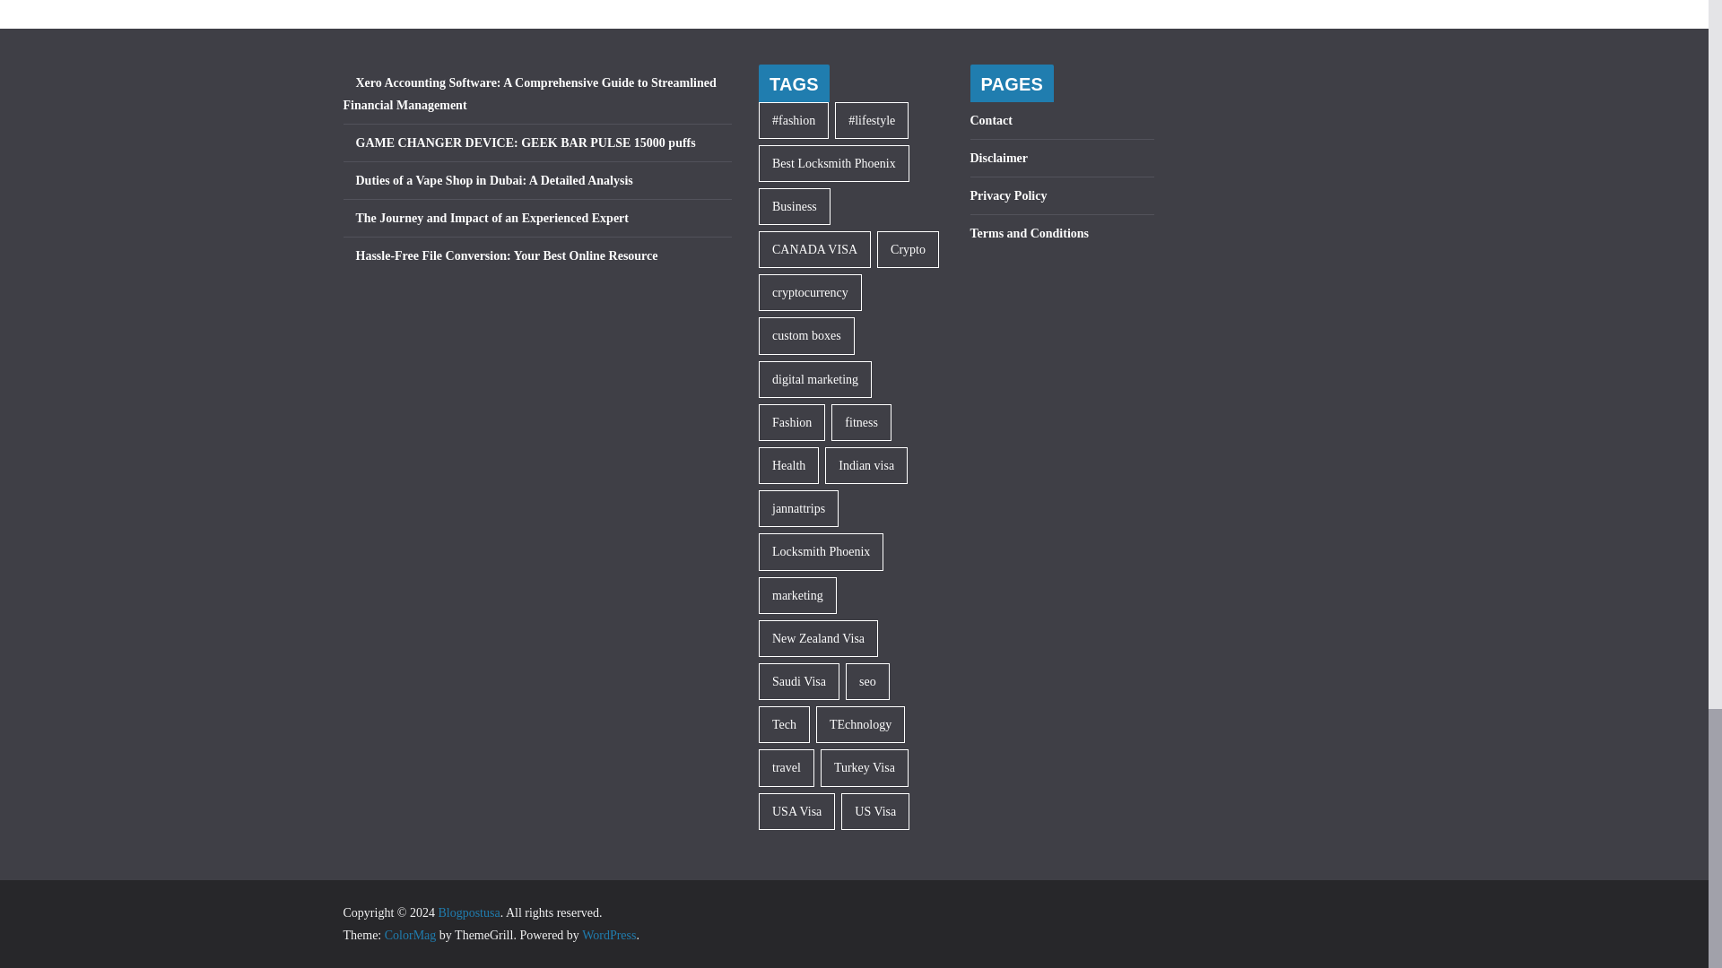 Image resolution: width=1722 pixels, height=968 pixels. Describe the element at coordinates (411, 934) in the screenshot. I see `ColorMag` at that location.